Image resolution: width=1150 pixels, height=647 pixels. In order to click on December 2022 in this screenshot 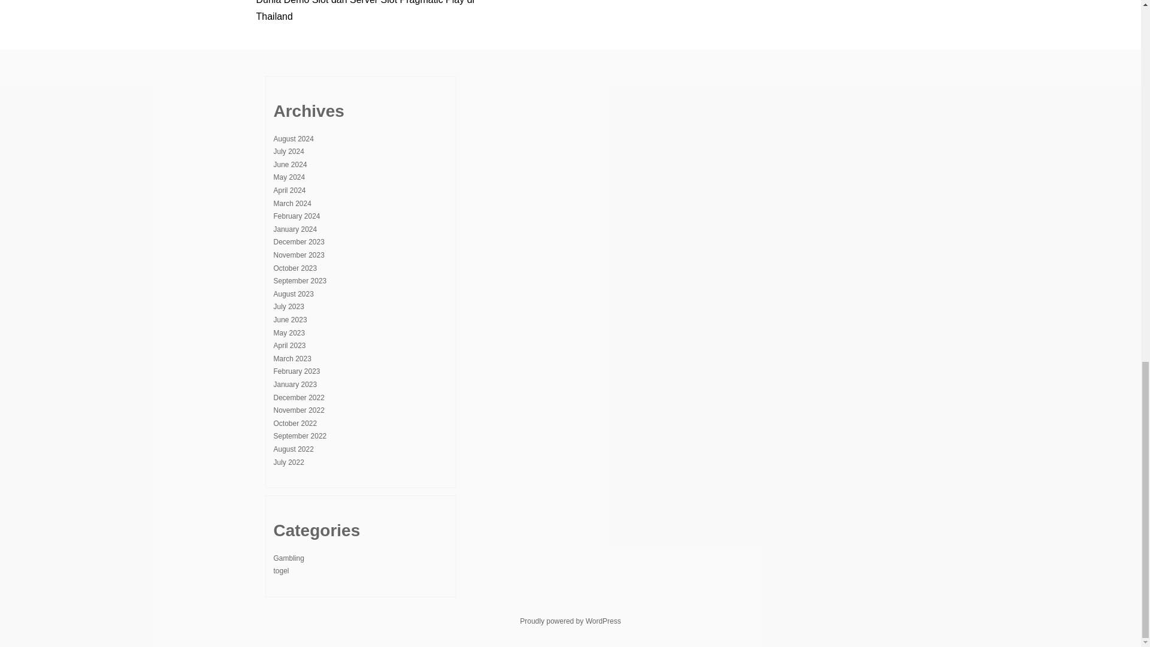, I will do `click(298, 397)`.